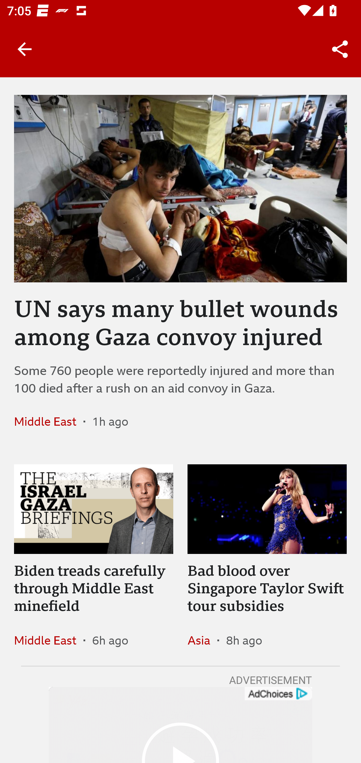 Image resolution: width=361 pixels, height=763 pixels. I want to click on get?name=admarker-full-tl, so click(278, 694).